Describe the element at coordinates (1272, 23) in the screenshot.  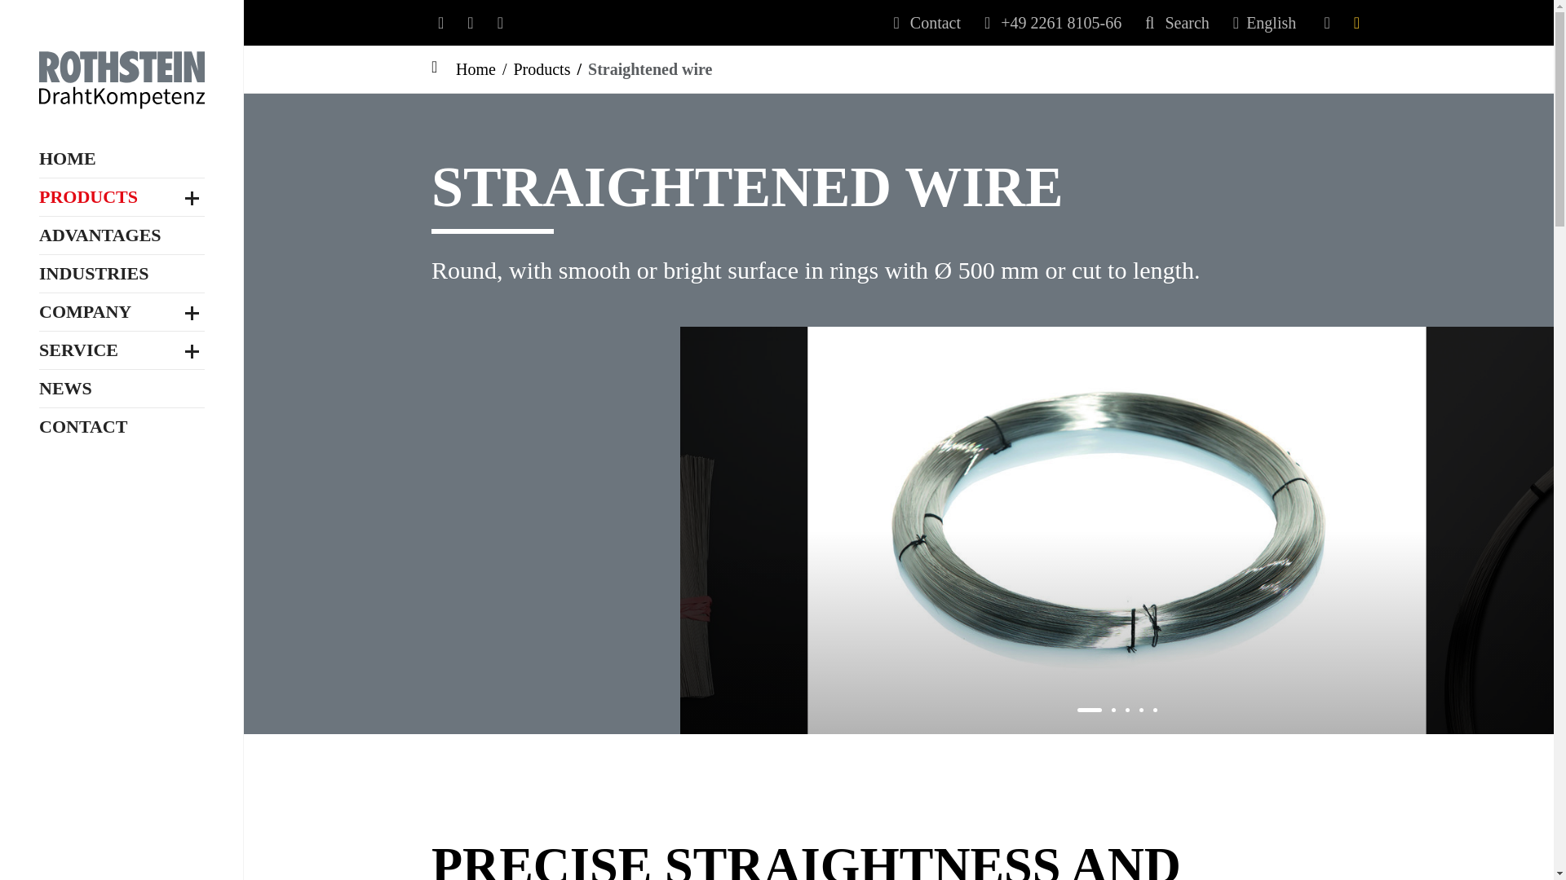
I see `English` at that location.